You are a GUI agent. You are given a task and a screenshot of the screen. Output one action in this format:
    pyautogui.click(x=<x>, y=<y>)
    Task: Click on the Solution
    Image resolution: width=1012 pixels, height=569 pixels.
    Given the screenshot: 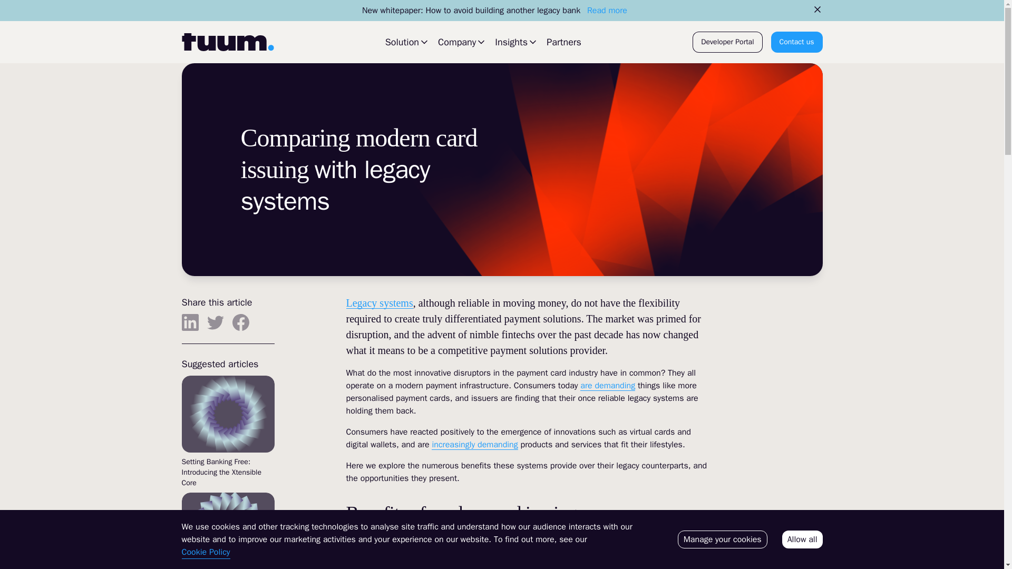 What is the action you would take?
    pyautogui.click(x=407, y=42)
    